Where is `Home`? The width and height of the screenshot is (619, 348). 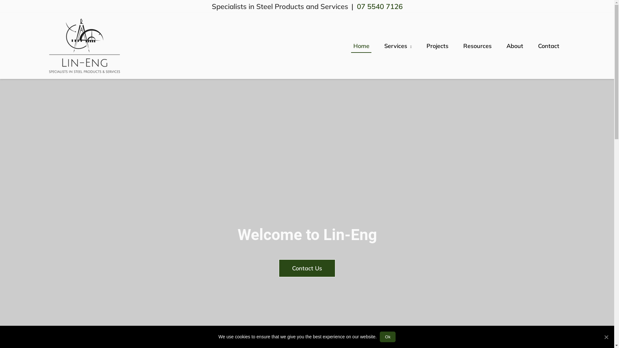
Home is located at coordinates (361, 46).